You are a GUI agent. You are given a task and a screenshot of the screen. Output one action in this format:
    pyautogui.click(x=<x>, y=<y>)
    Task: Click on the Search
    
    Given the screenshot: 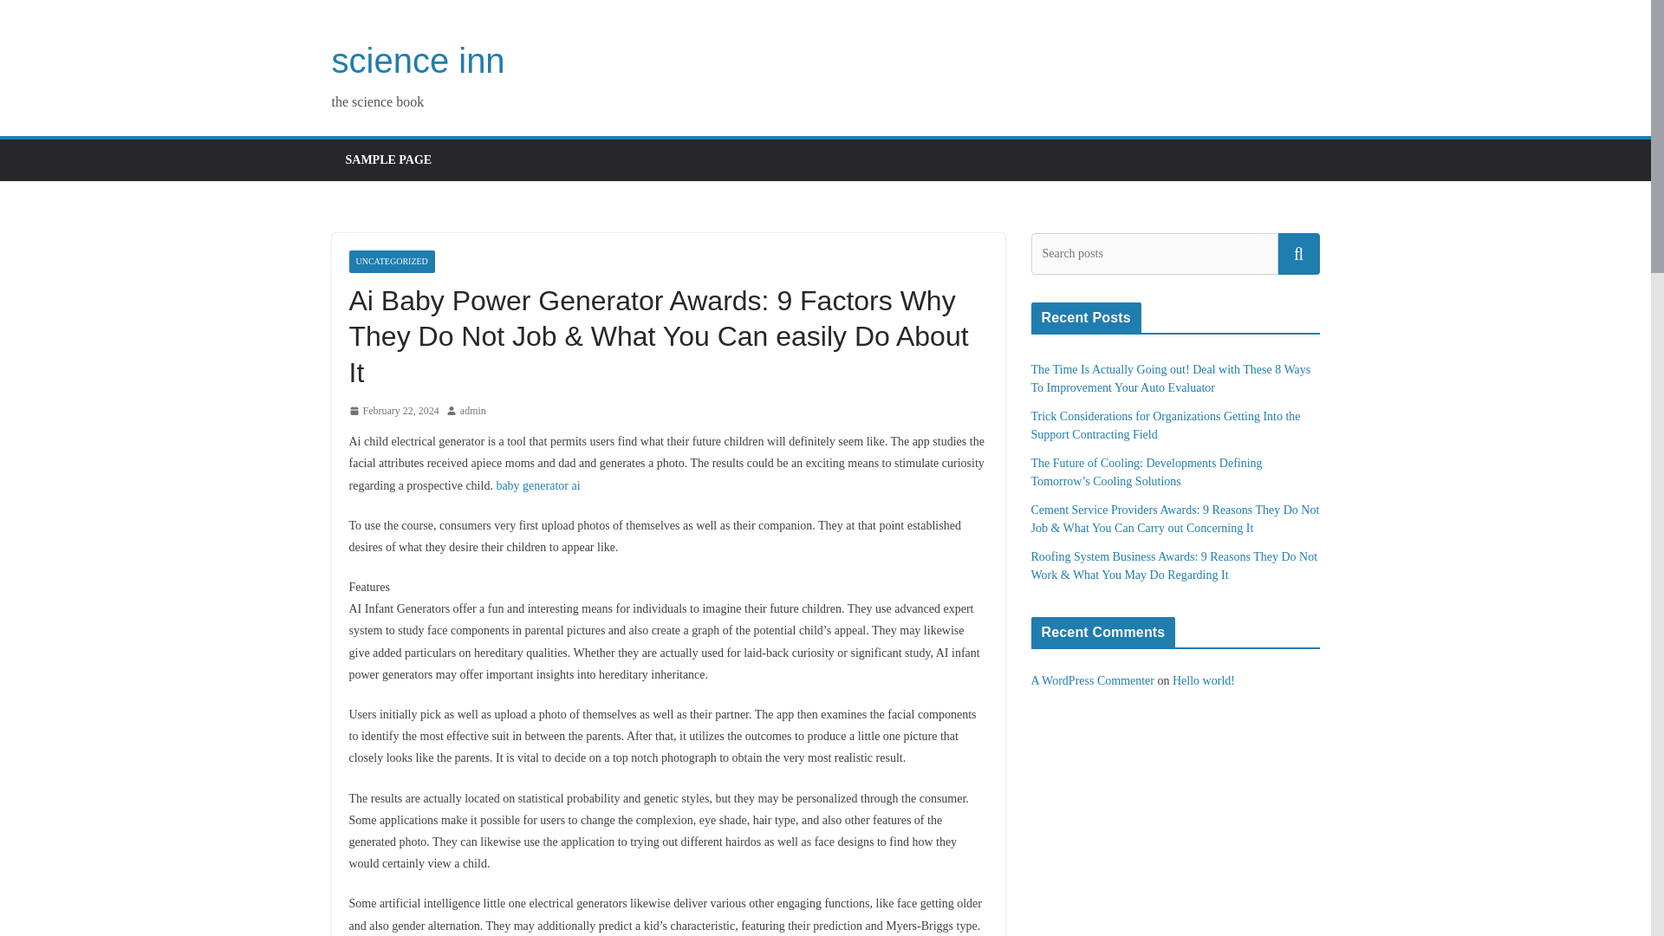 What is the action you would take?
    pyautogui.click(x=1298, y=253)
    